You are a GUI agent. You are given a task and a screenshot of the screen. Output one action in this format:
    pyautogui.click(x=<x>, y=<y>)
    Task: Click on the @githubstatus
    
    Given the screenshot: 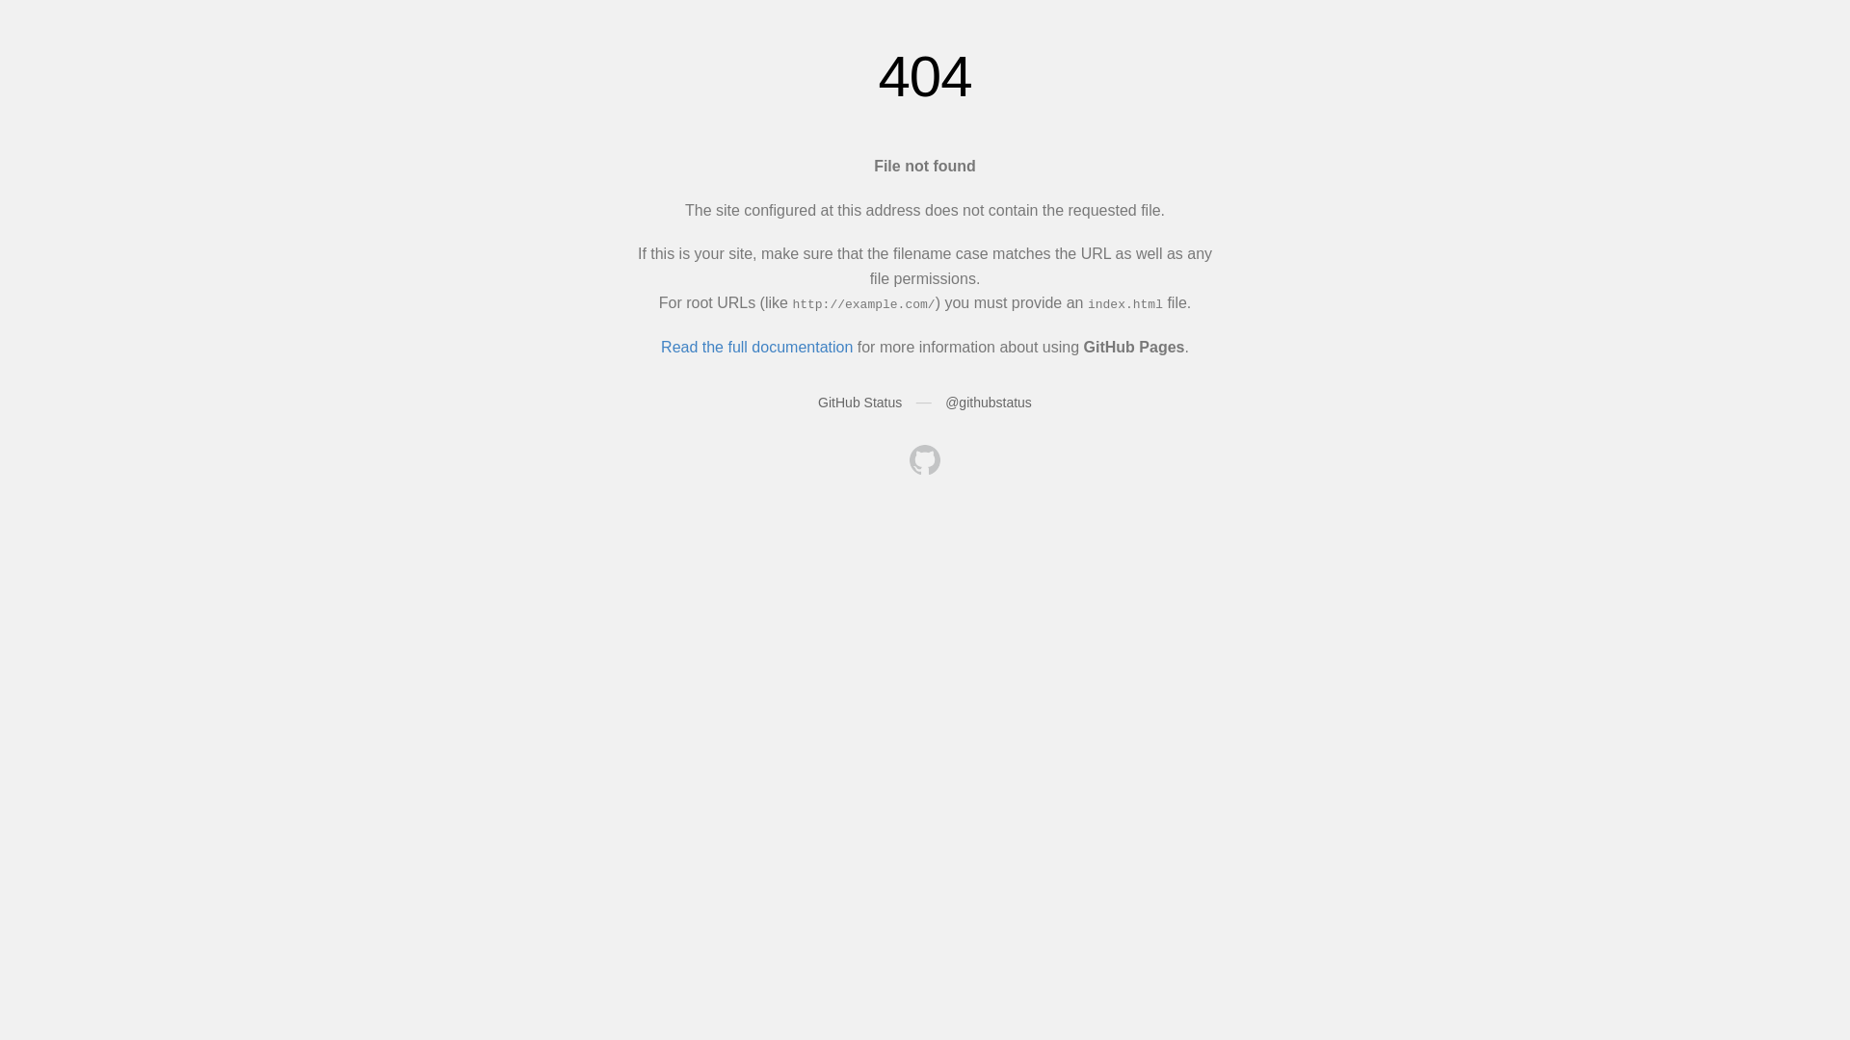 What is the action you would take?
    pyautogui.click(x=989, y=403)
    